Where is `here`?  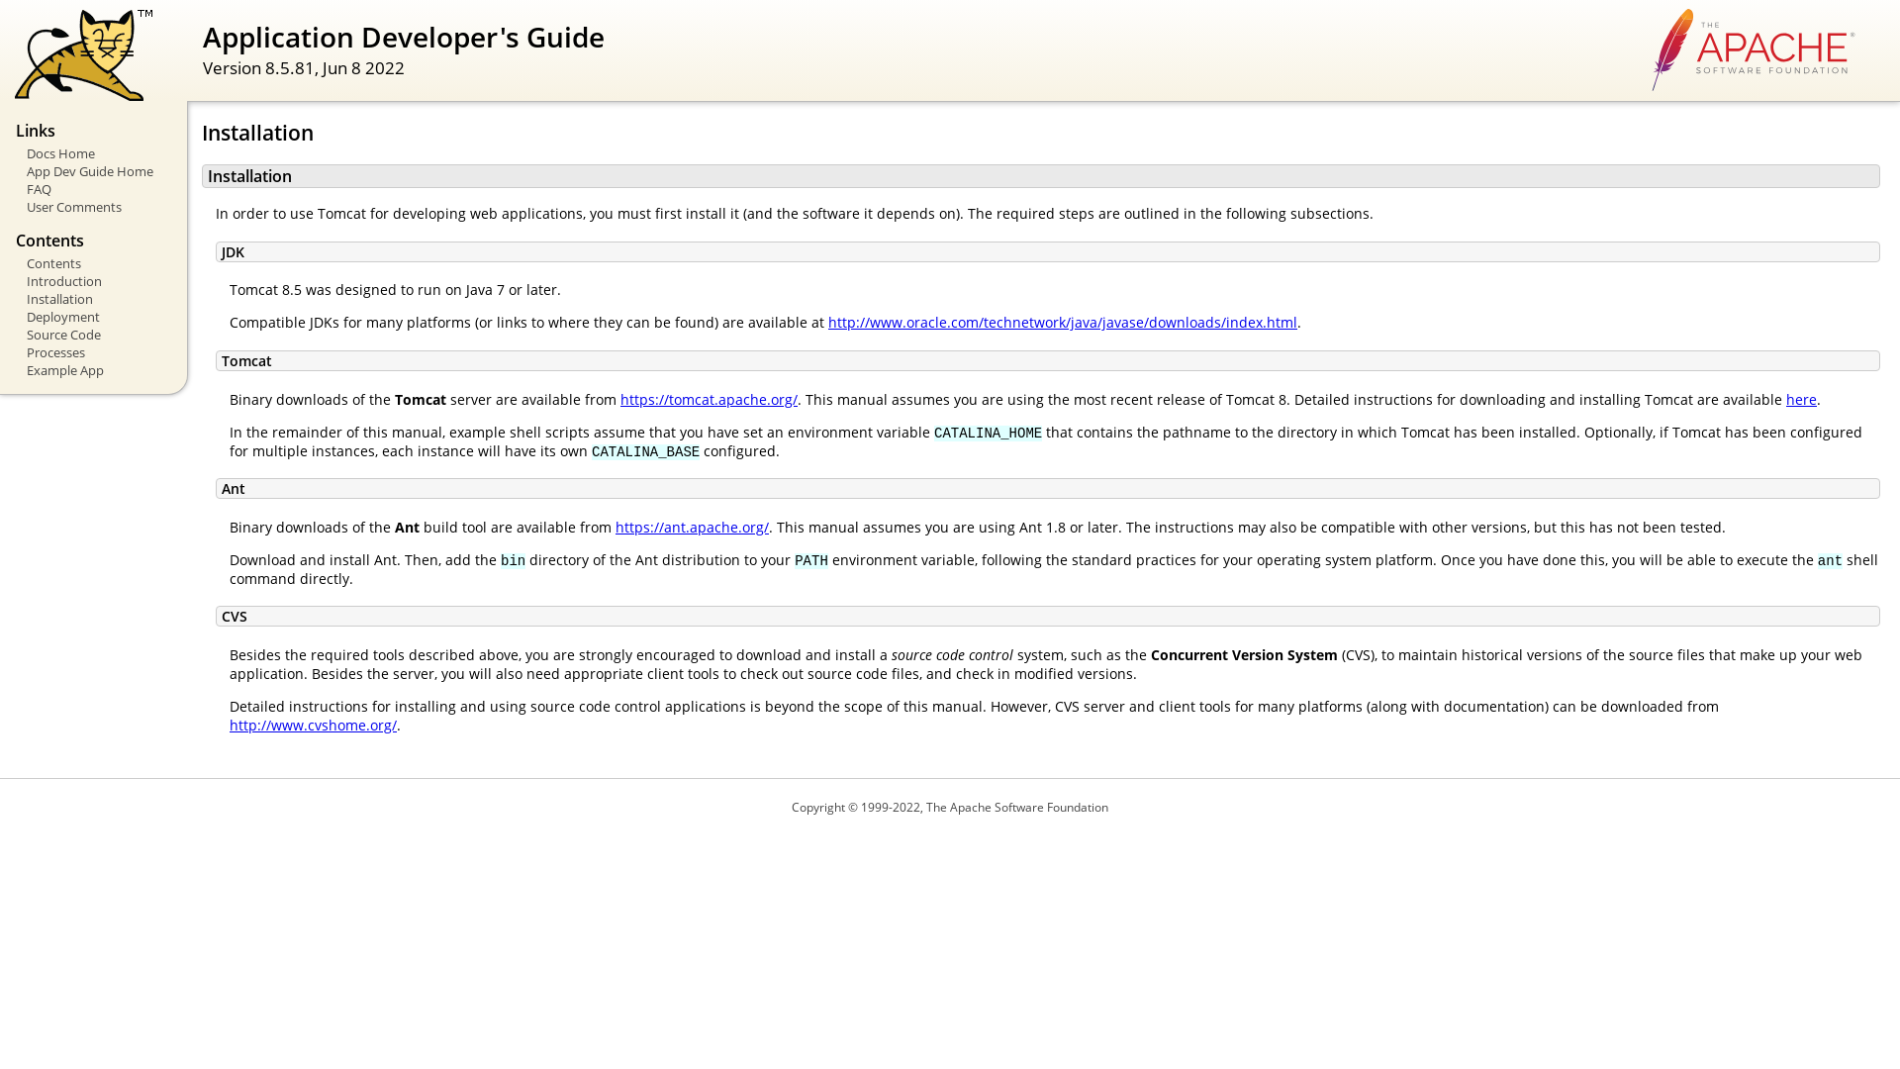
here is located at coordinates (1801, 400).